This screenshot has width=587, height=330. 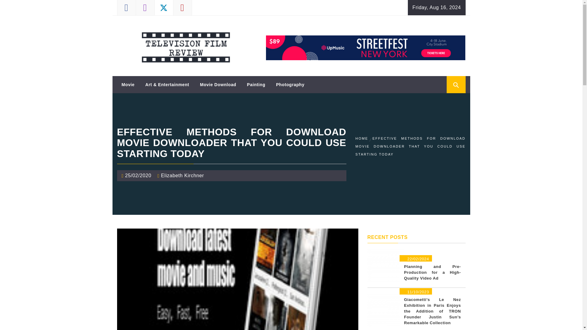 What do you see at coordinates (183, 175) in the screenshot?
I see `Elizabeth Kirchner` at bounding box center [183, 175].